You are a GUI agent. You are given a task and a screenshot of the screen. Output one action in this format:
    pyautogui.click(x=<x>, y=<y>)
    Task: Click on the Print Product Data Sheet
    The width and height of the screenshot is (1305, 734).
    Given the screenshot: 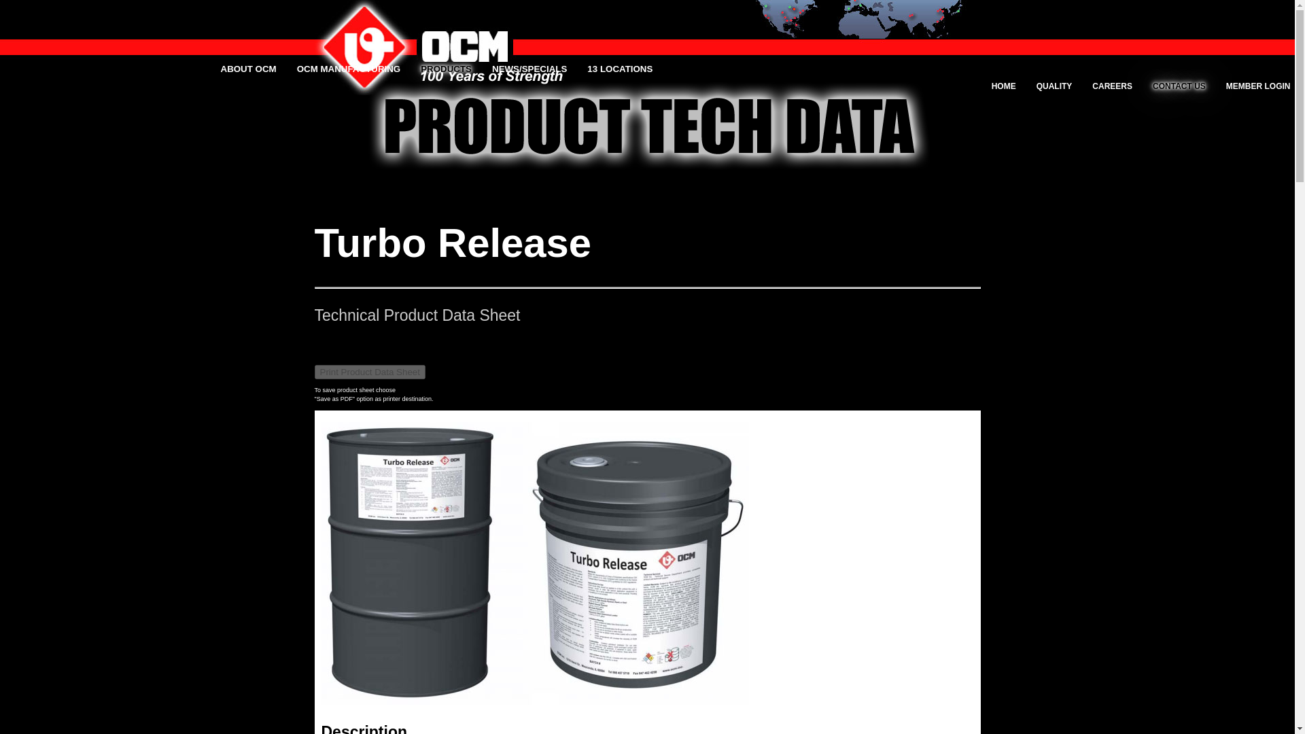 What is the action you would take?
    pyautogui.click(x=370, y=372)
    